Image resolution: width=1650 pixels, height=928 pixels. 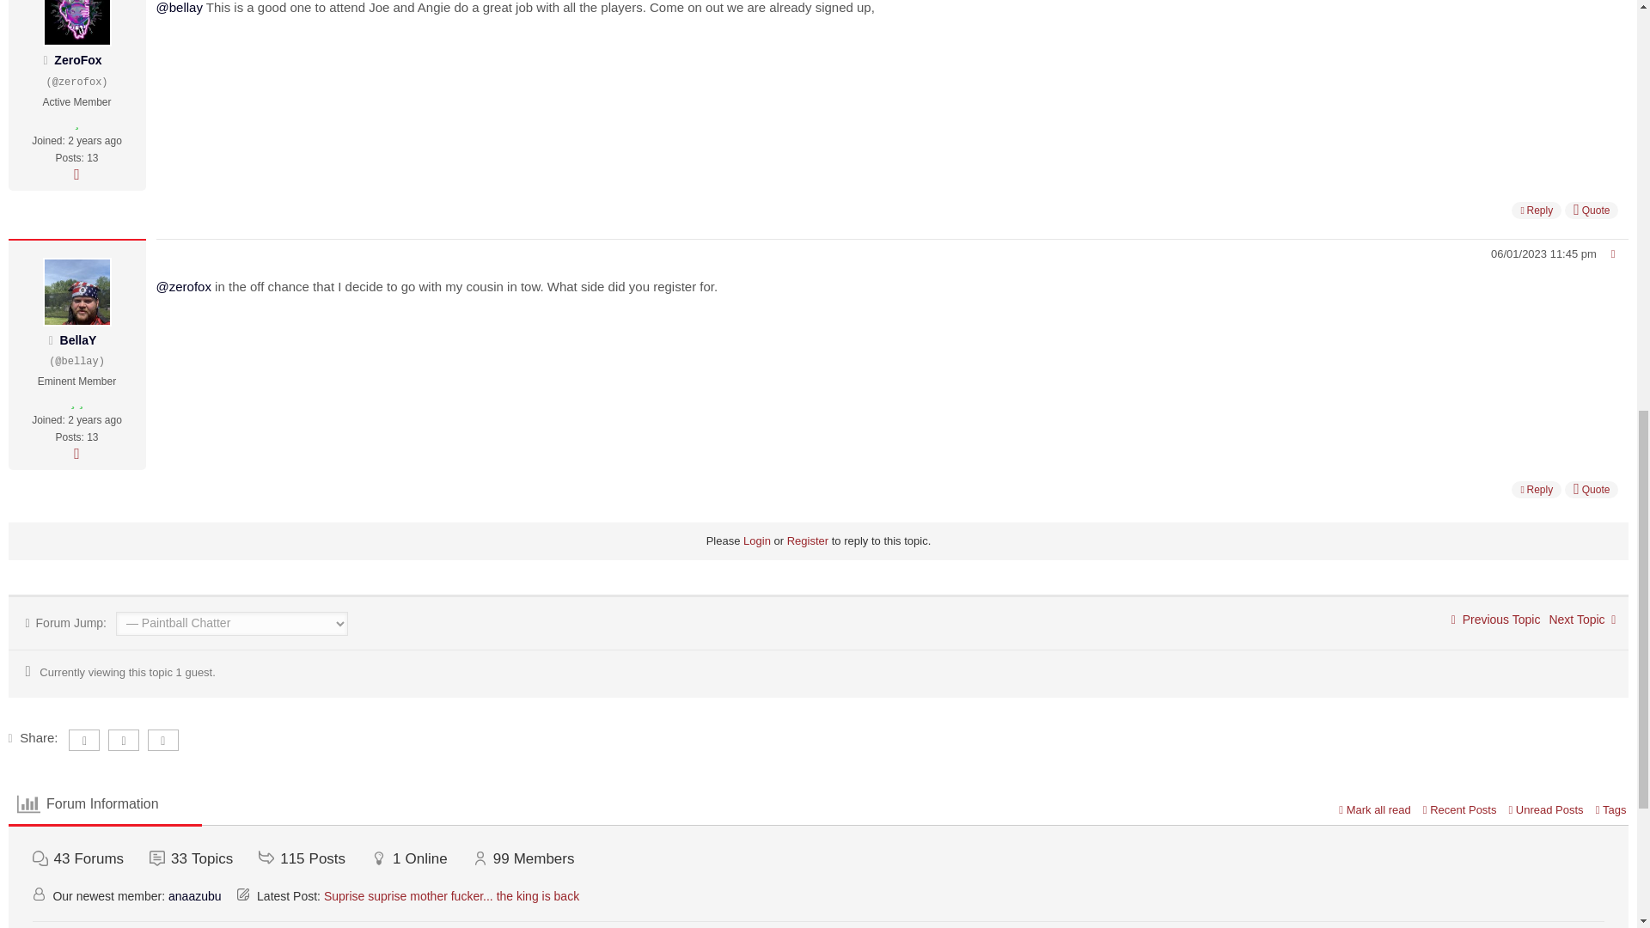 I want to click on   Previous Topic, so click(x=1496, y=619).